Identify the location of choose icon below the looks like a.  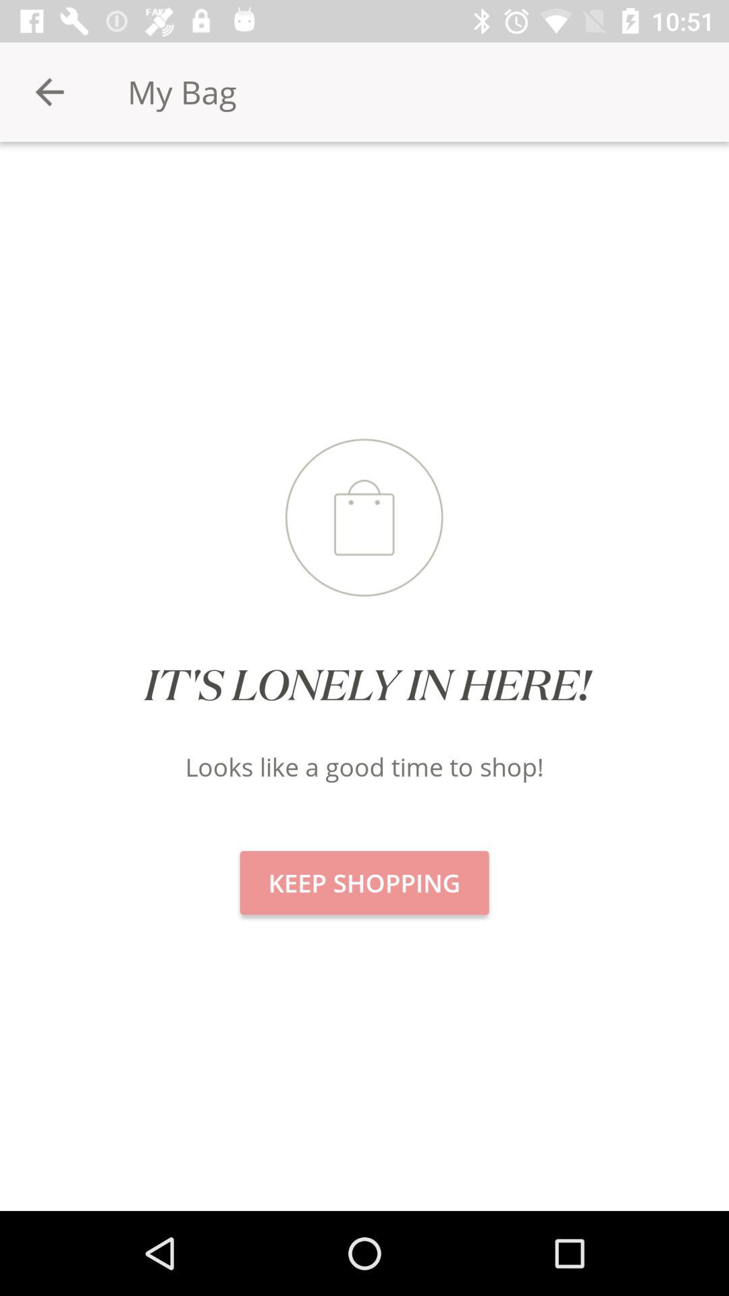
(364, 883).